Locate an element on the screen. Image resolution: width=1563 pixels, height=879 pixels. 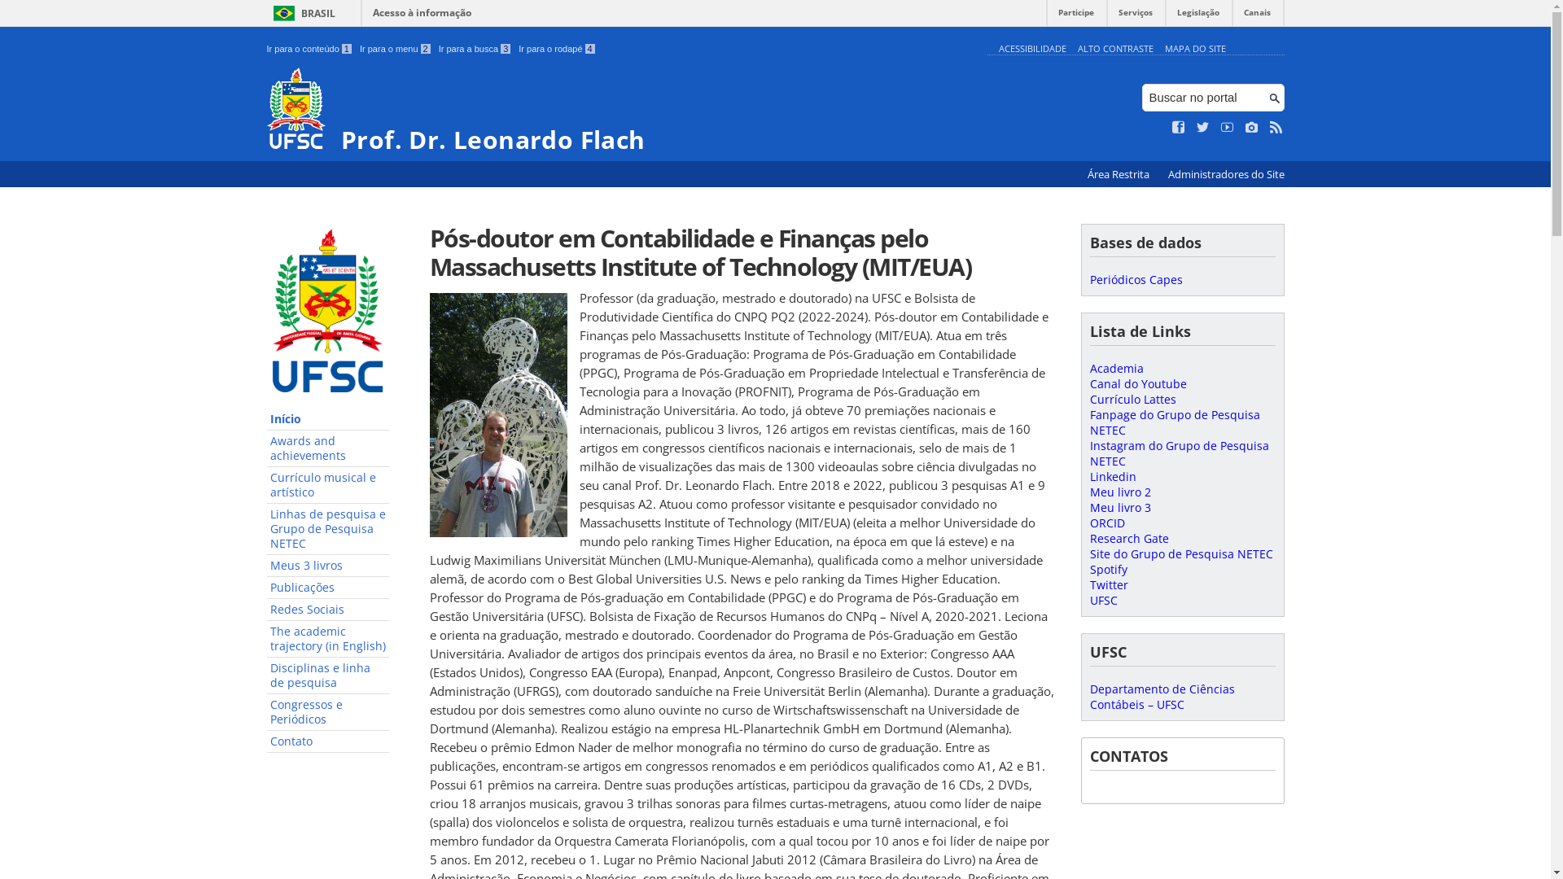
Twitter is located at coordinates (1109, 584).